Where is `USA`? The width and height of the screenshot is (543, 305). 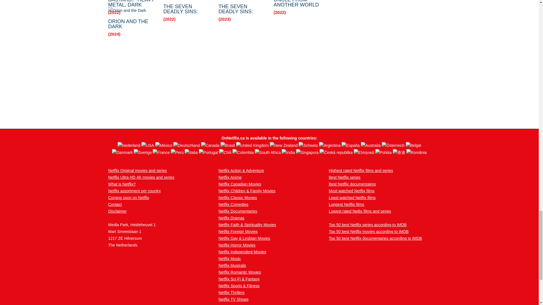 USA is located at coordinates (148, 145).